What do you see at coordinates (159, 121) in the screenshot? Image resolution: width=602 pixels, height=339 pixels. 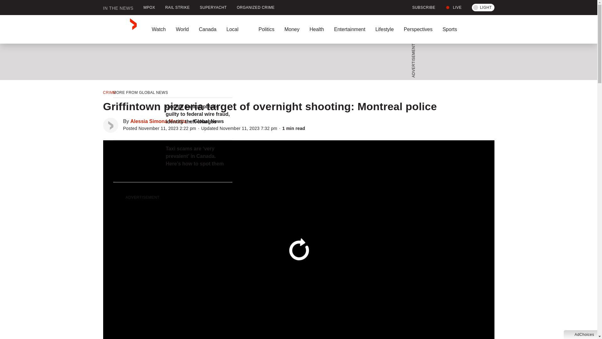 I see `Posts by Alessia Simona Maratta` at bounding box center [159, 121].